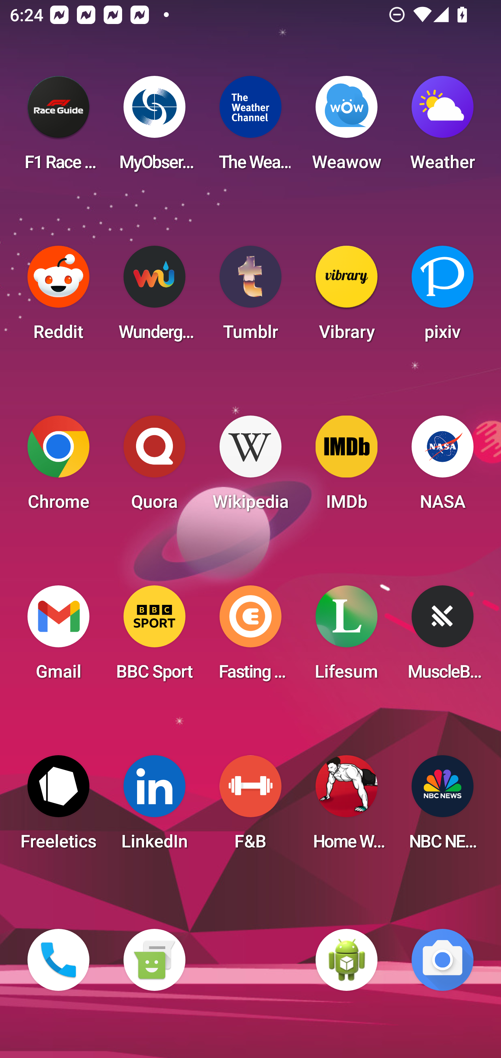 This screenshot has height=1058, width=501. What do you see at coordinates (443, 297) in the screenshot?
I see `pixiv` at bounding box center [443, 297].